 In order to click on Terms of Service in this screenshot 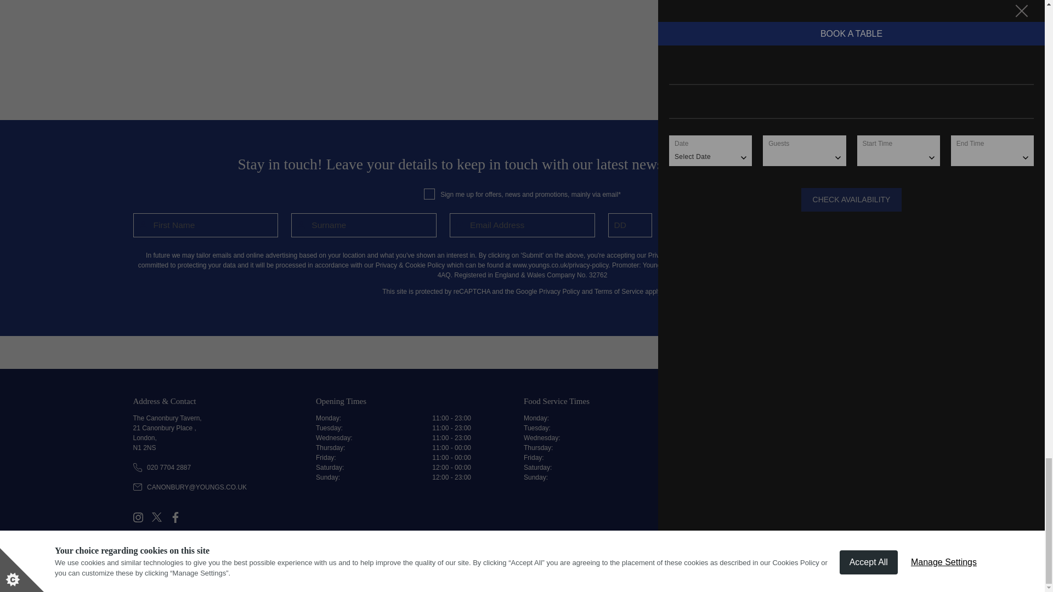, I will do `click(619, 291)`.